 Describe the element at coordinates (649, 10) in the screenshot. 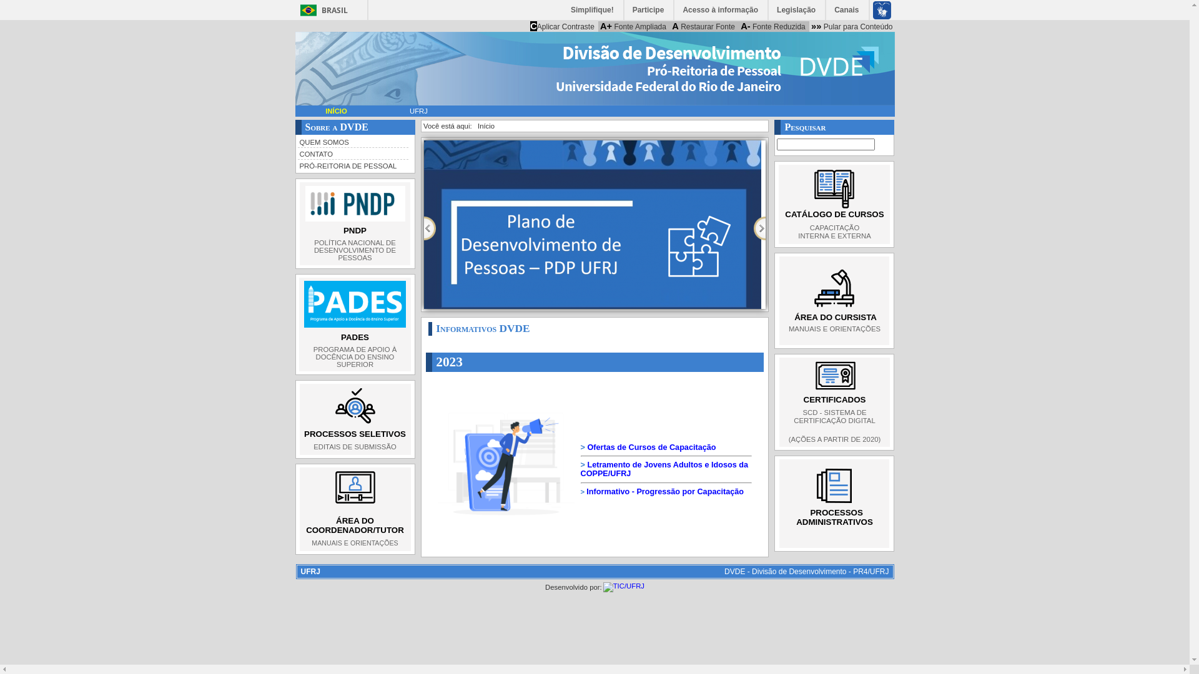

I see `Participe` at that location.